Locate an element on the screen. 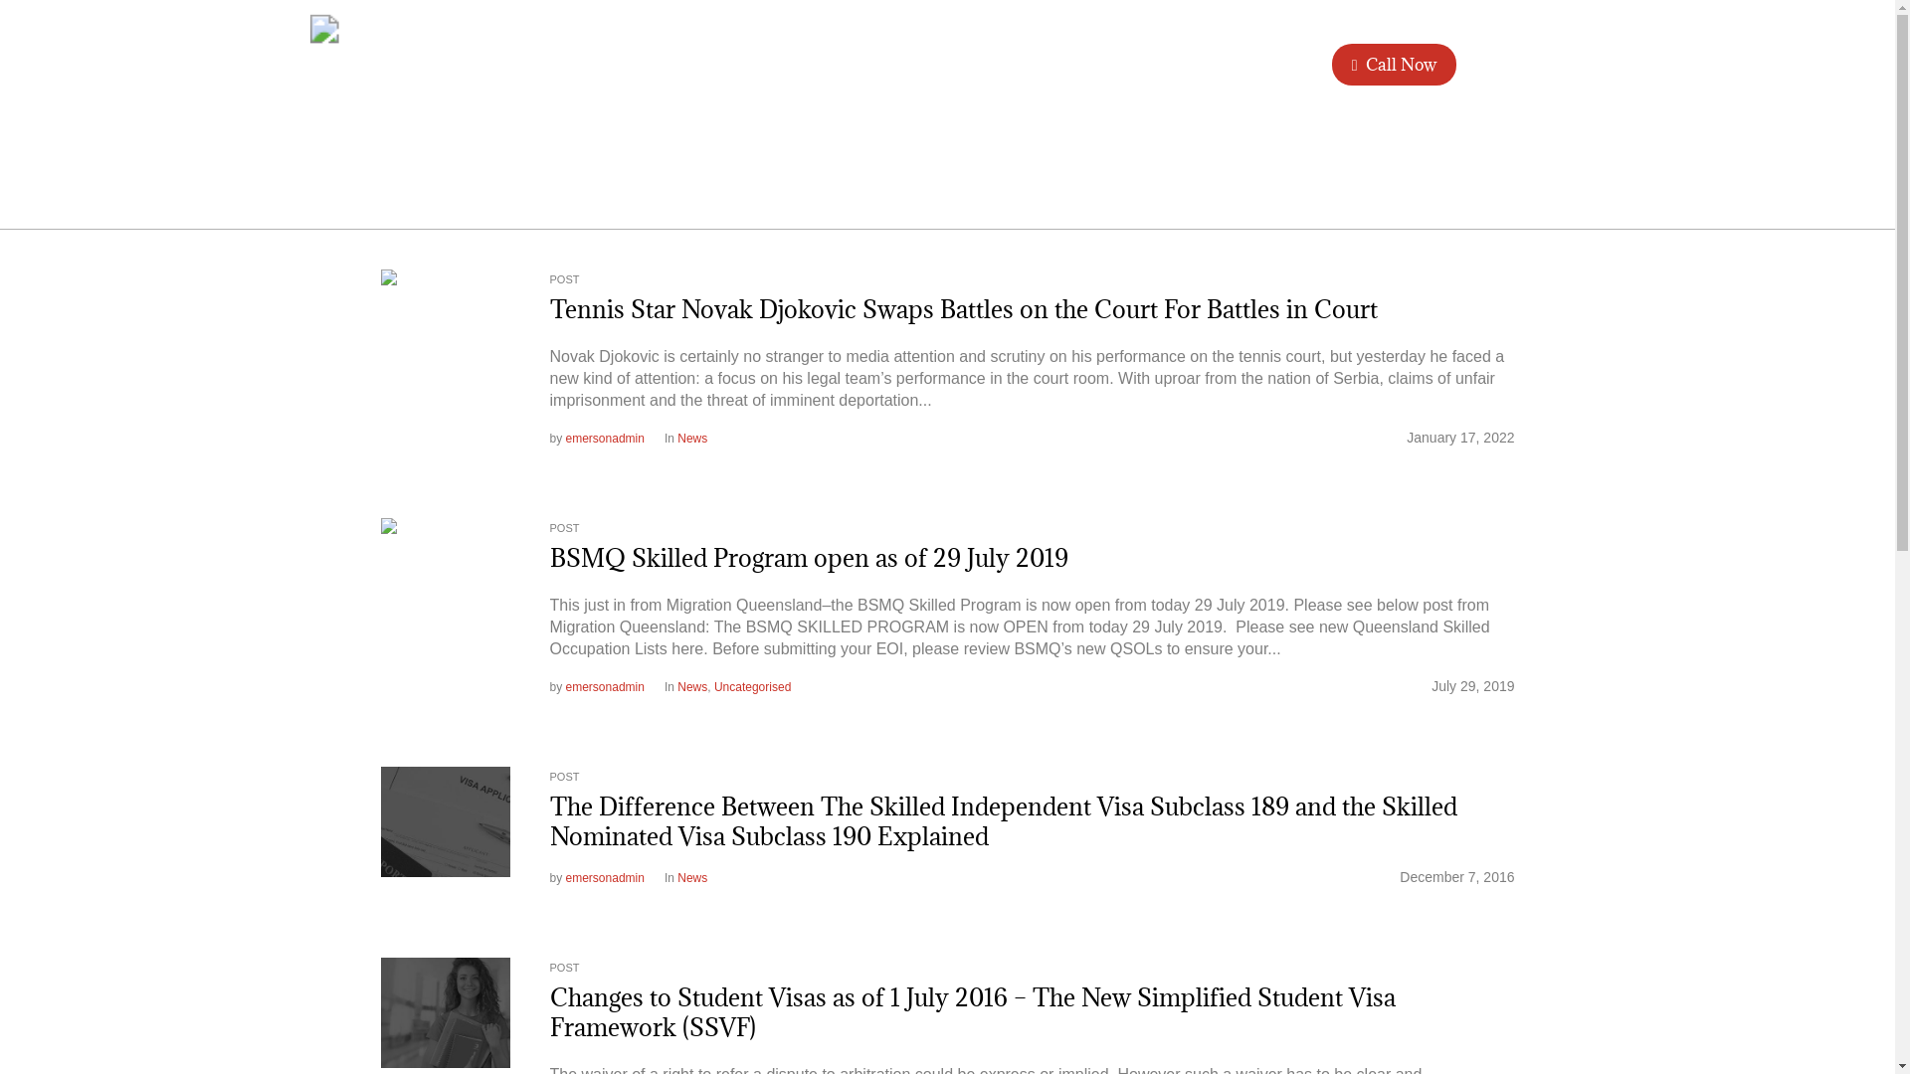  BSMQ Skilled Program open as of 29 July 2019 is located at coordinates (808, 558).